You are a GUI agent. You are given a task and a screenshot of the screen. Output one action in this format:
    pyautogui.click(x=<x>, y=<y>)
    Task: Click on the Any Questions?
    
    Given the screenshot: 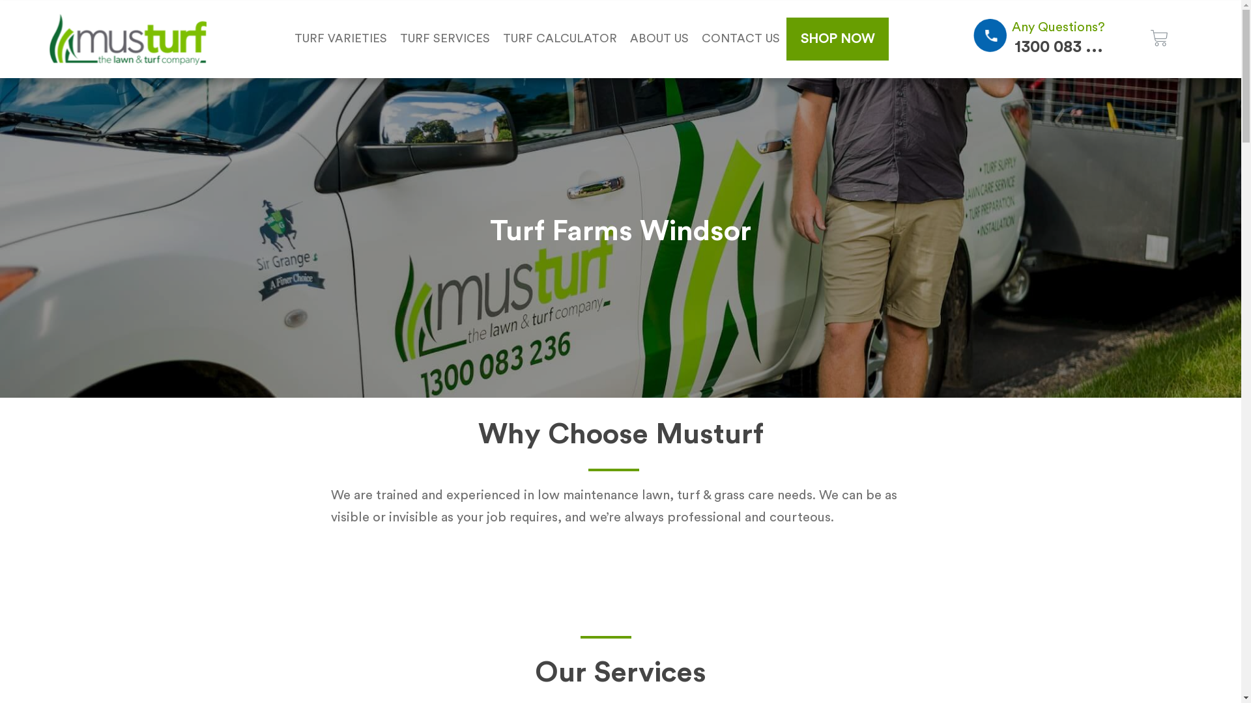 What is the action you would take?
    pyautogui.click(x=1058, y=27)
    